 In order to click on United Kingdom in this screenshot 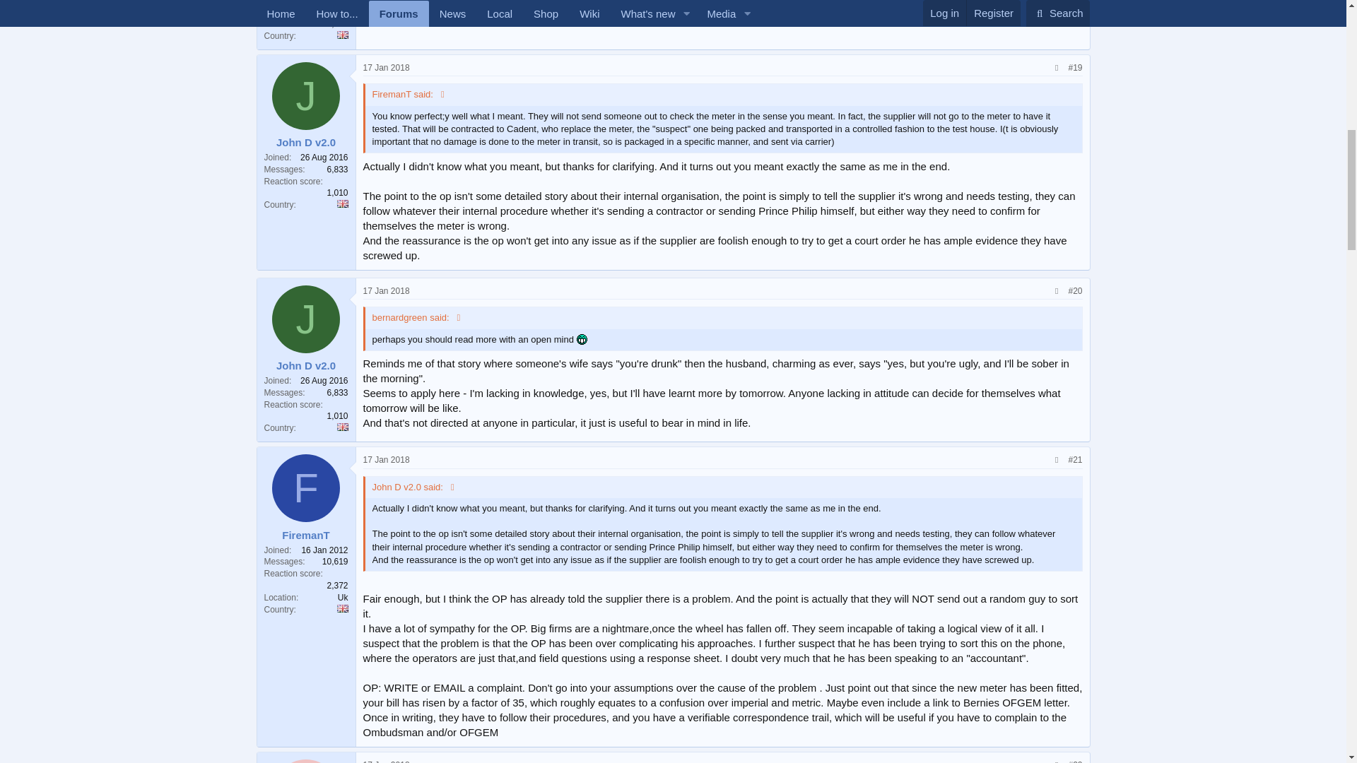, I will do `click(342, 35)`.